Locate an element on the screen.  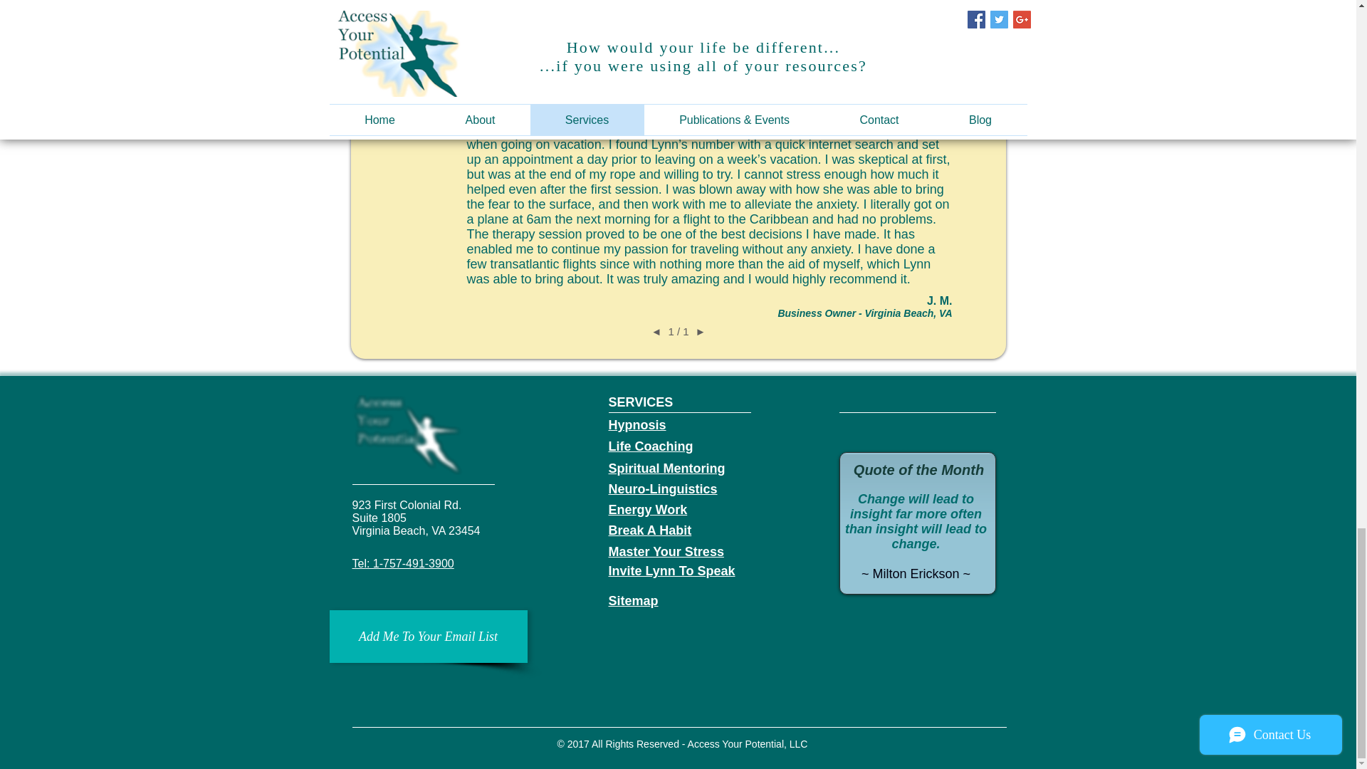
Master Your Stress is located at coordinates (665, 551).